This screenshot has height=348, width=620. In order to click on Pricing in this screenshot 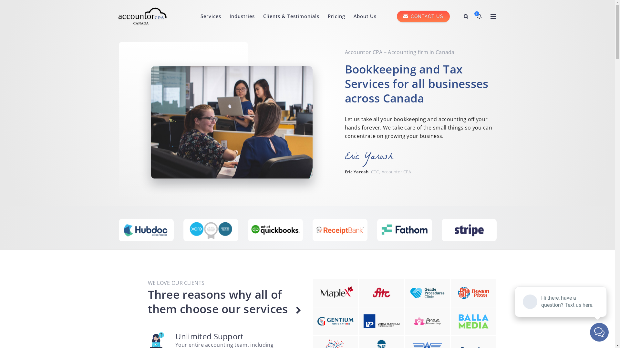, I will do `click(336, 16)`.